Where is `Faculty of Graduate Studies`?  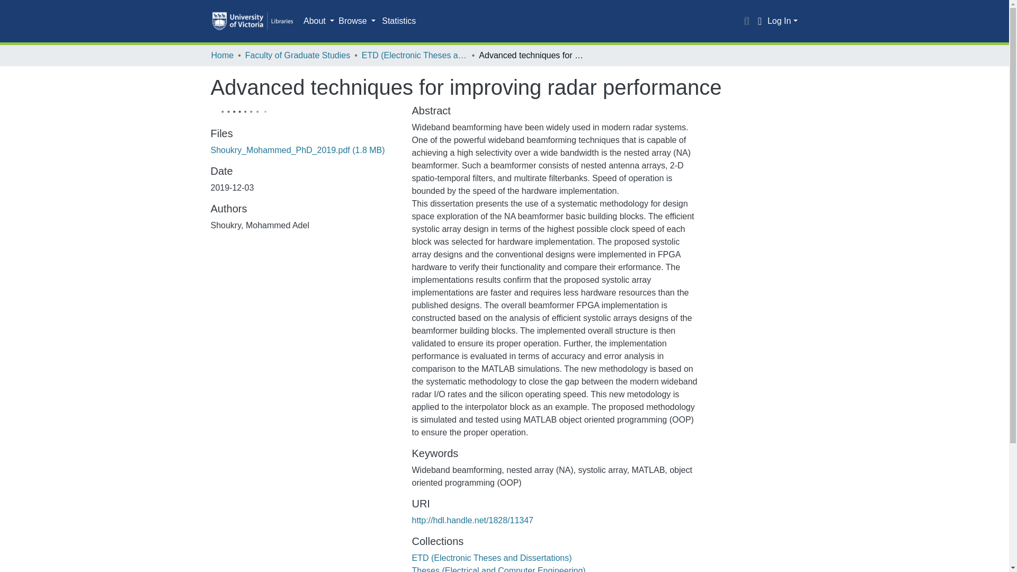
Faculty of Graduate Studies is located at coordinates (297, 55).